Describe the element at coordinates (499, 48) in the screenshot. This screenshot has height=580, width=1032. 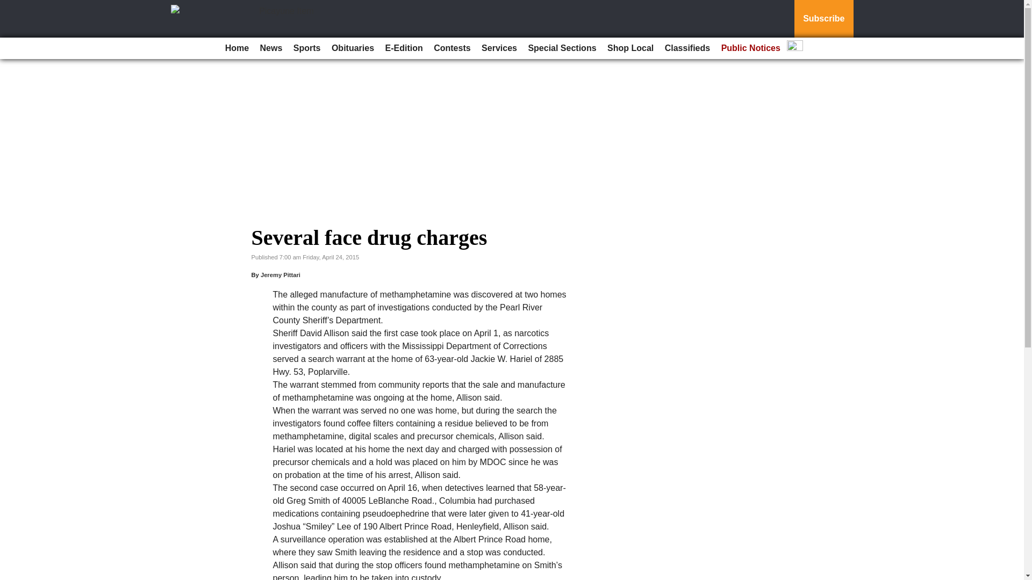
I see `Services` at that location.